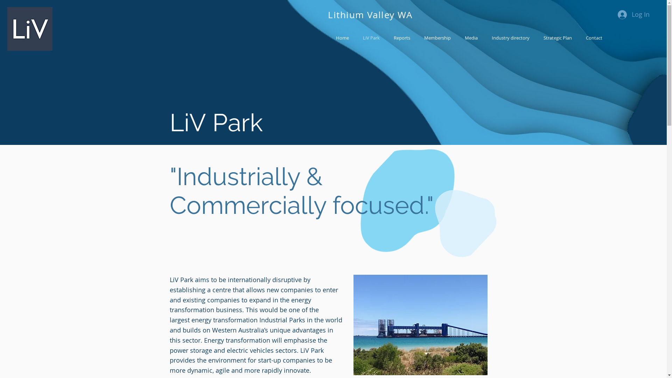 This screenshot has width=672, height=378. What do you see at coordinates (420, 325) in the screenshot?
I see `IMG_1536.jpeg` at bounding box center [420, 325].